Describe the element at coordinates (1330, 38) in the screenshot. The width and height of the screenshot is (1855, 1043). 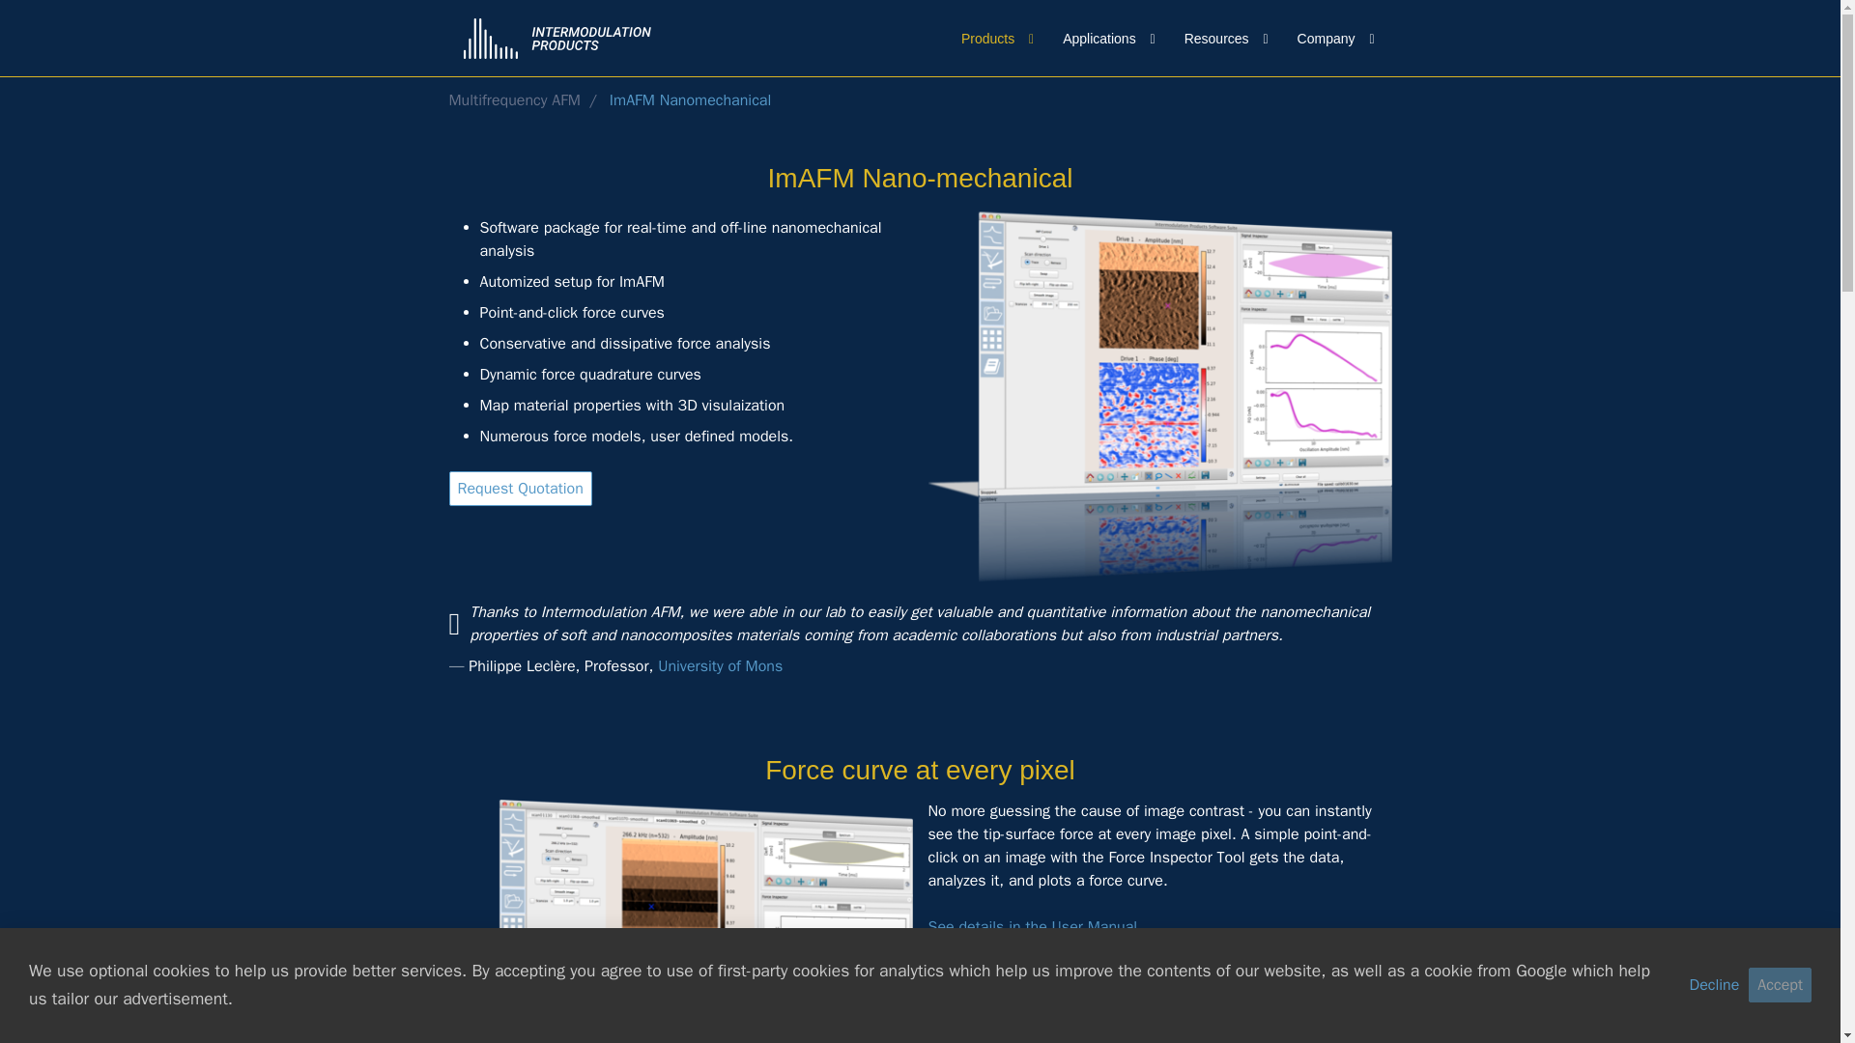
I see `Company` at that location.